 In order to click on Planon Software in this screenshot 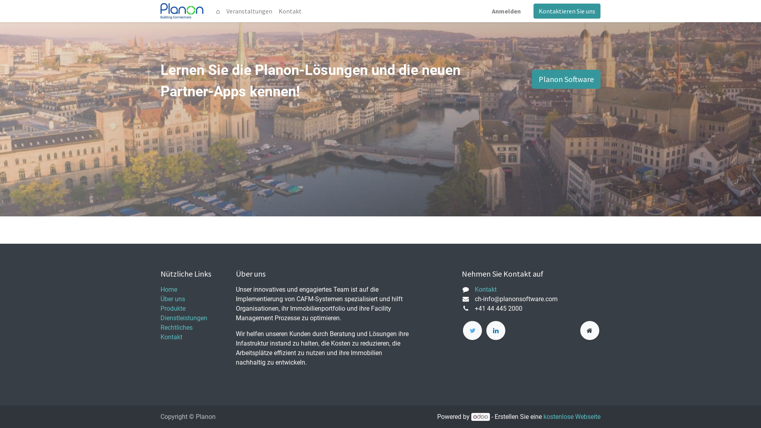, I will do `click(566, 79)`.